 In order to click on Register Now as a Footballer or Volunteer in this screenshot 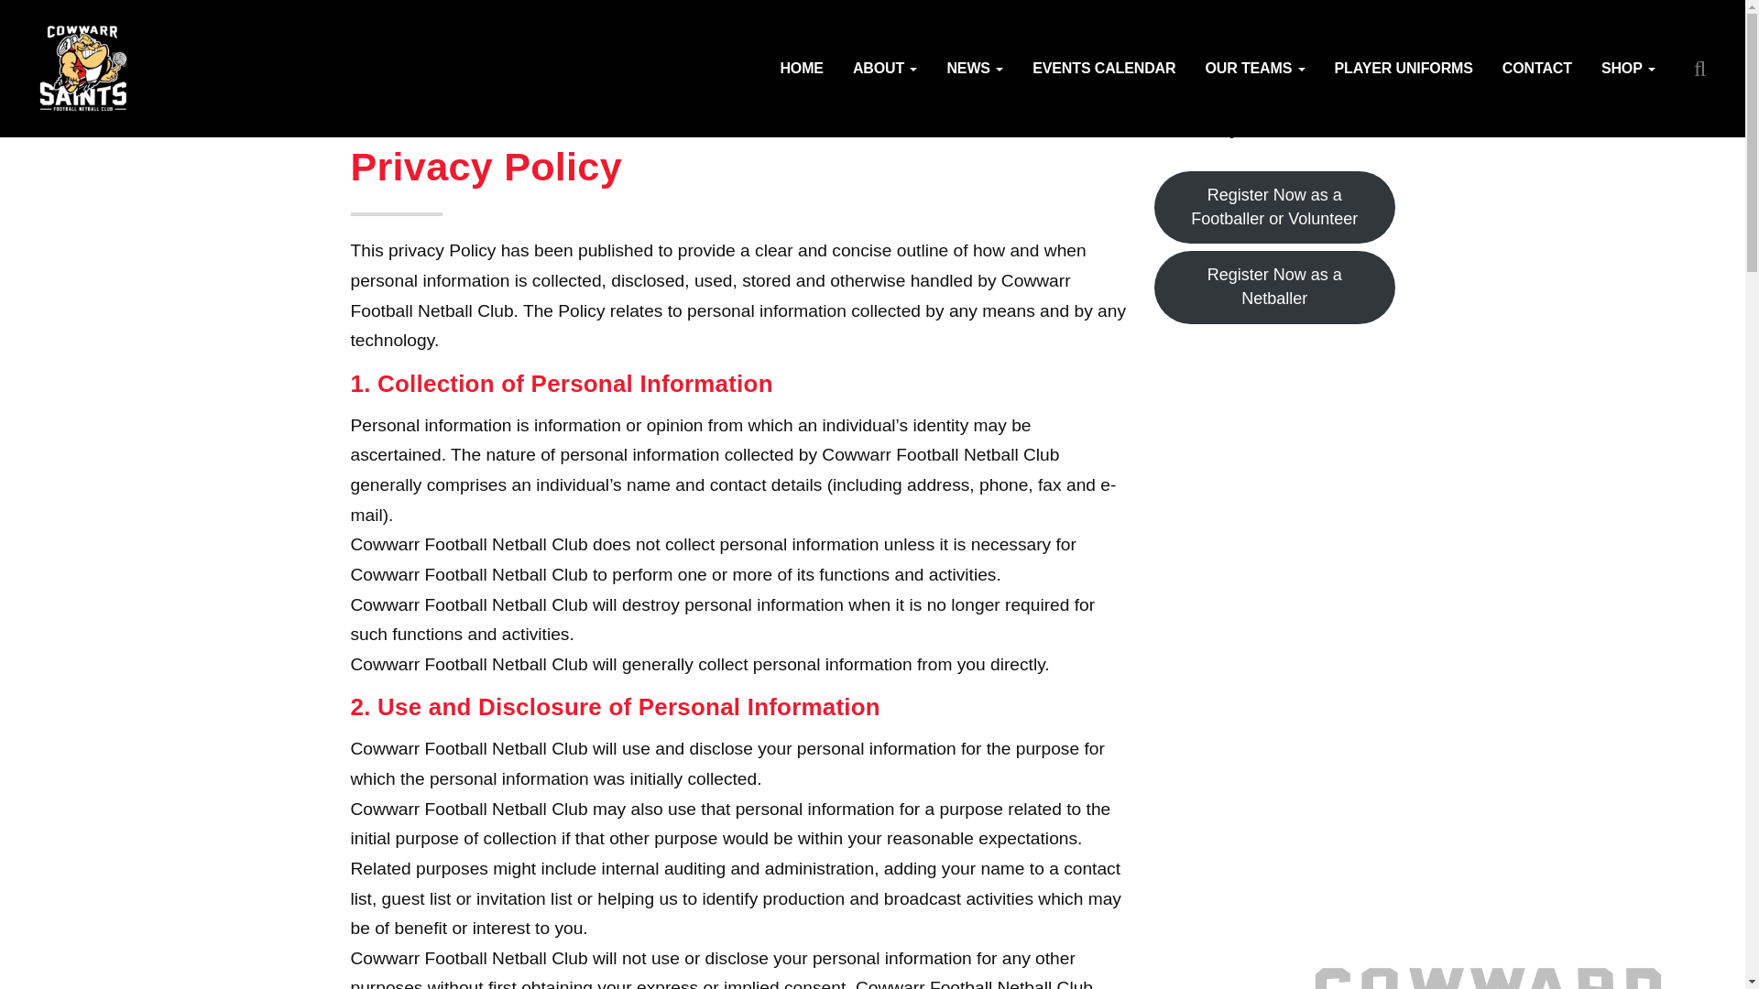, I will do `click(1273, 207)`.